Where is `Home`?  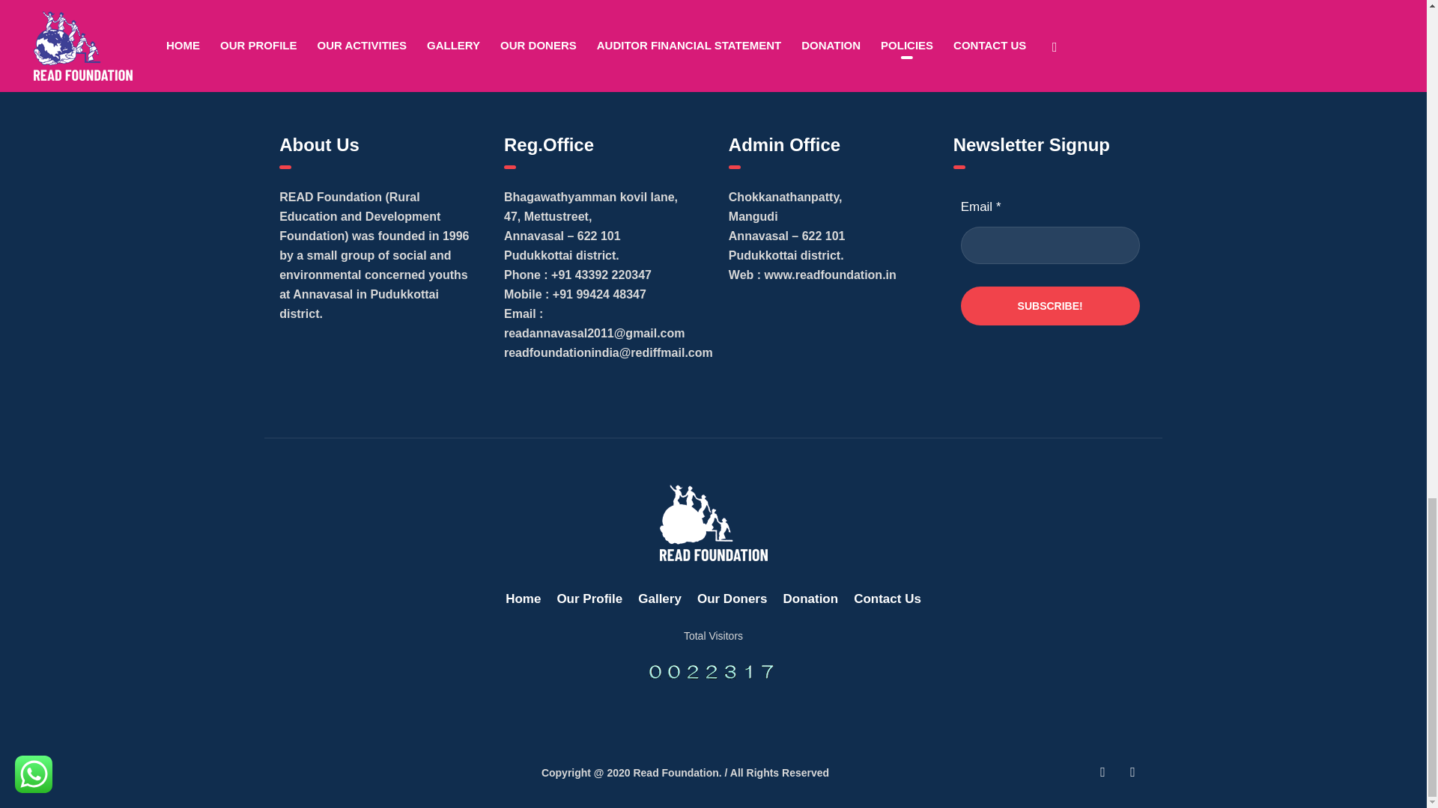 Home is located at coordinates (523, 599).